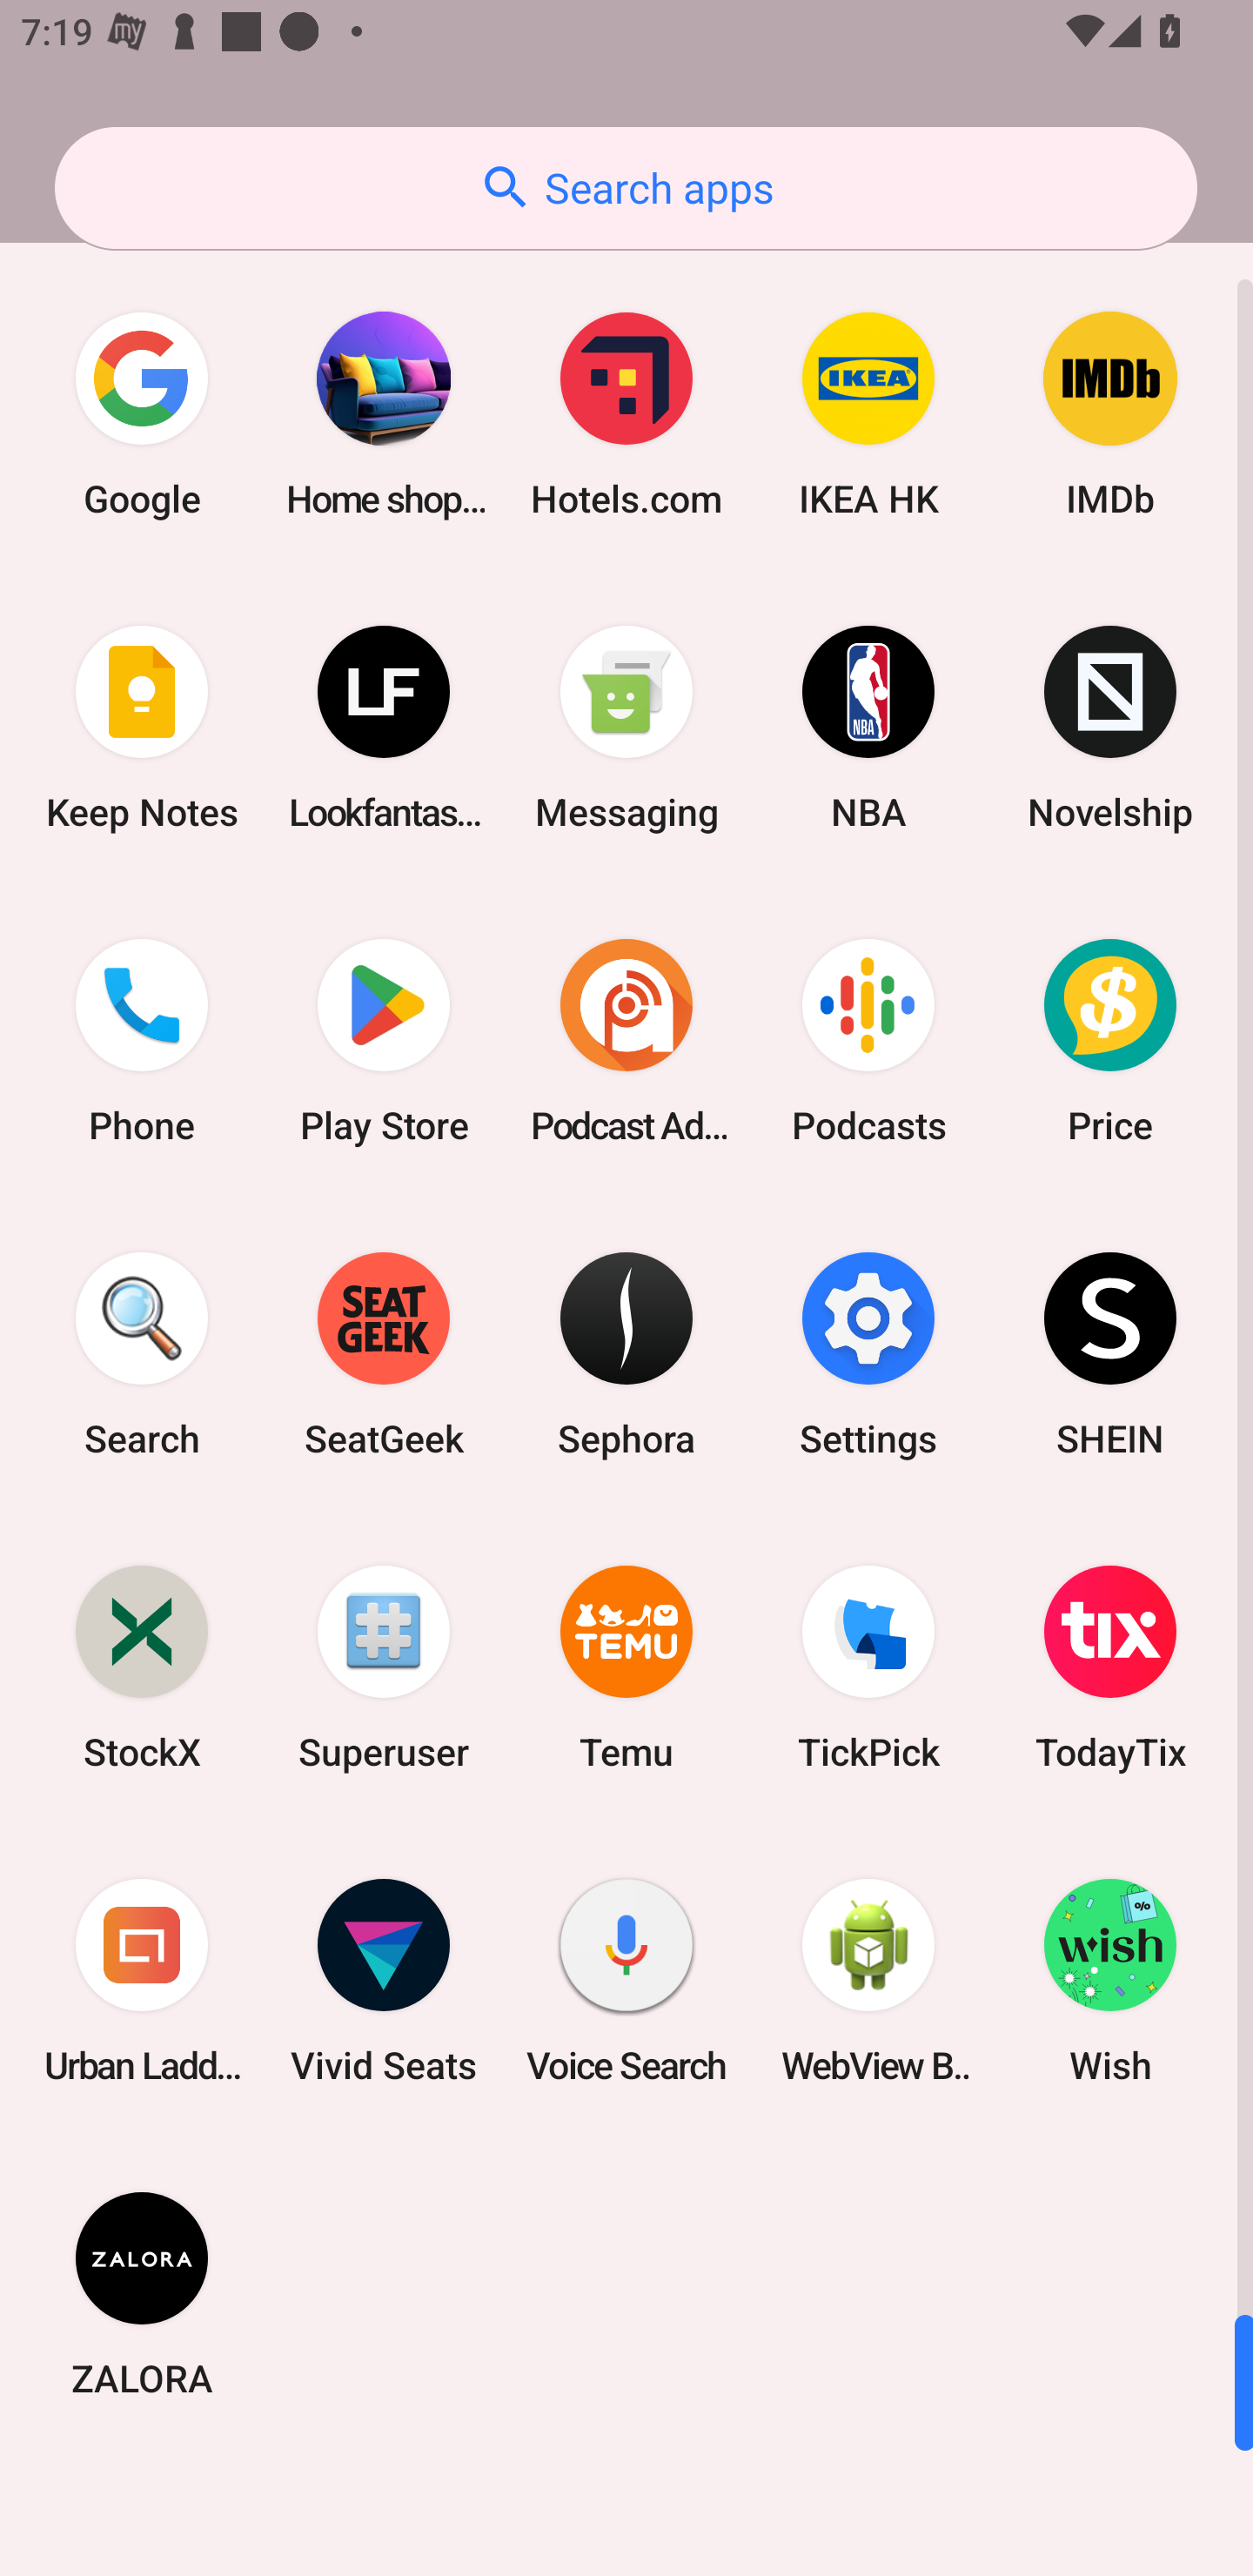 The image size is (1253, 2576). Describe the element at coordinates (142, 728) in the screenshot. I see `Keep Notes` at that location.